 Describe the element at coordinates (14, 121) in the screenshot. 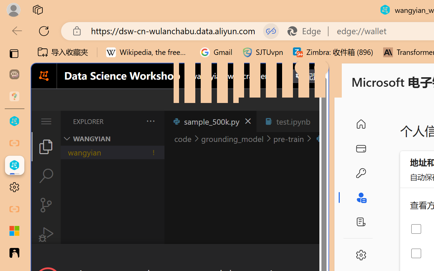

I see `wangyian_dsw - DSW` at that location.